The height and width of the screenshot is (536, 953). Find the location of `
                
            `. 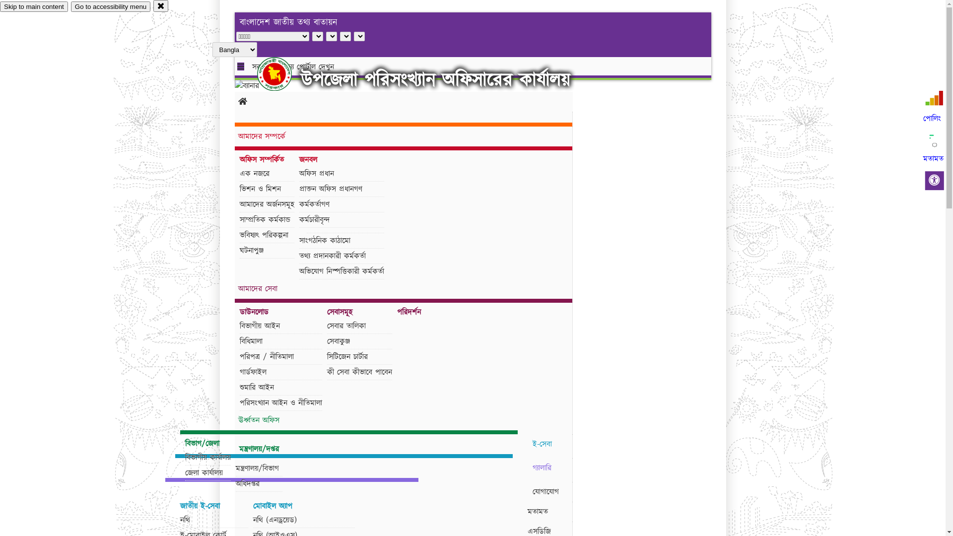


                
             is located at coordinates (283, 74).